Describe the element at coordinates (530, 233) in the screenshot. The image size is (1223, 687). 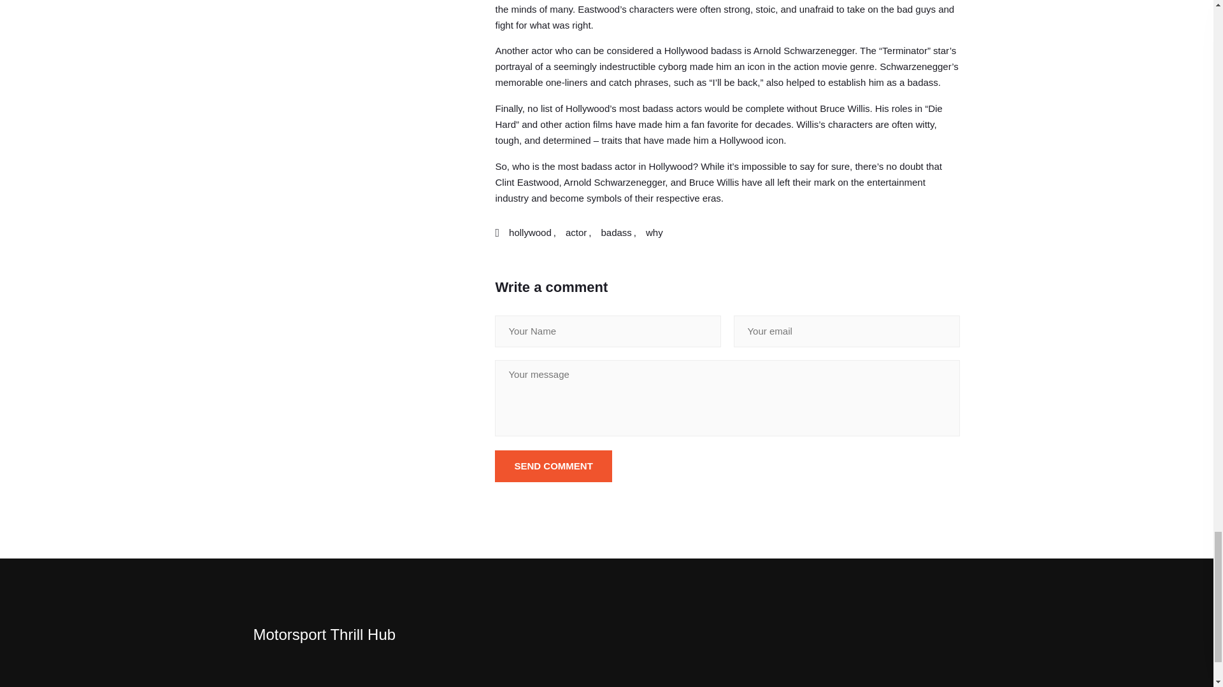
I see `hollywood` at that location.